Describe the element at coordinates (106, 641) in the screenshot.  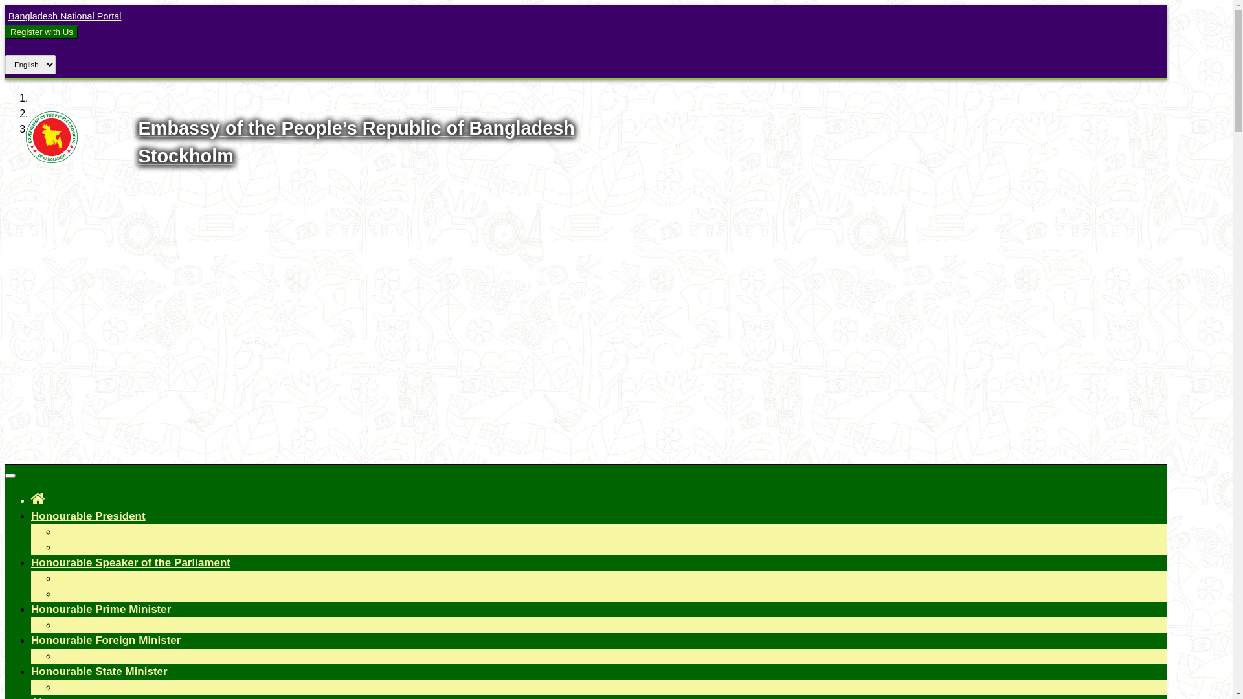
I see `Honourable Foreign Minister` at that location.